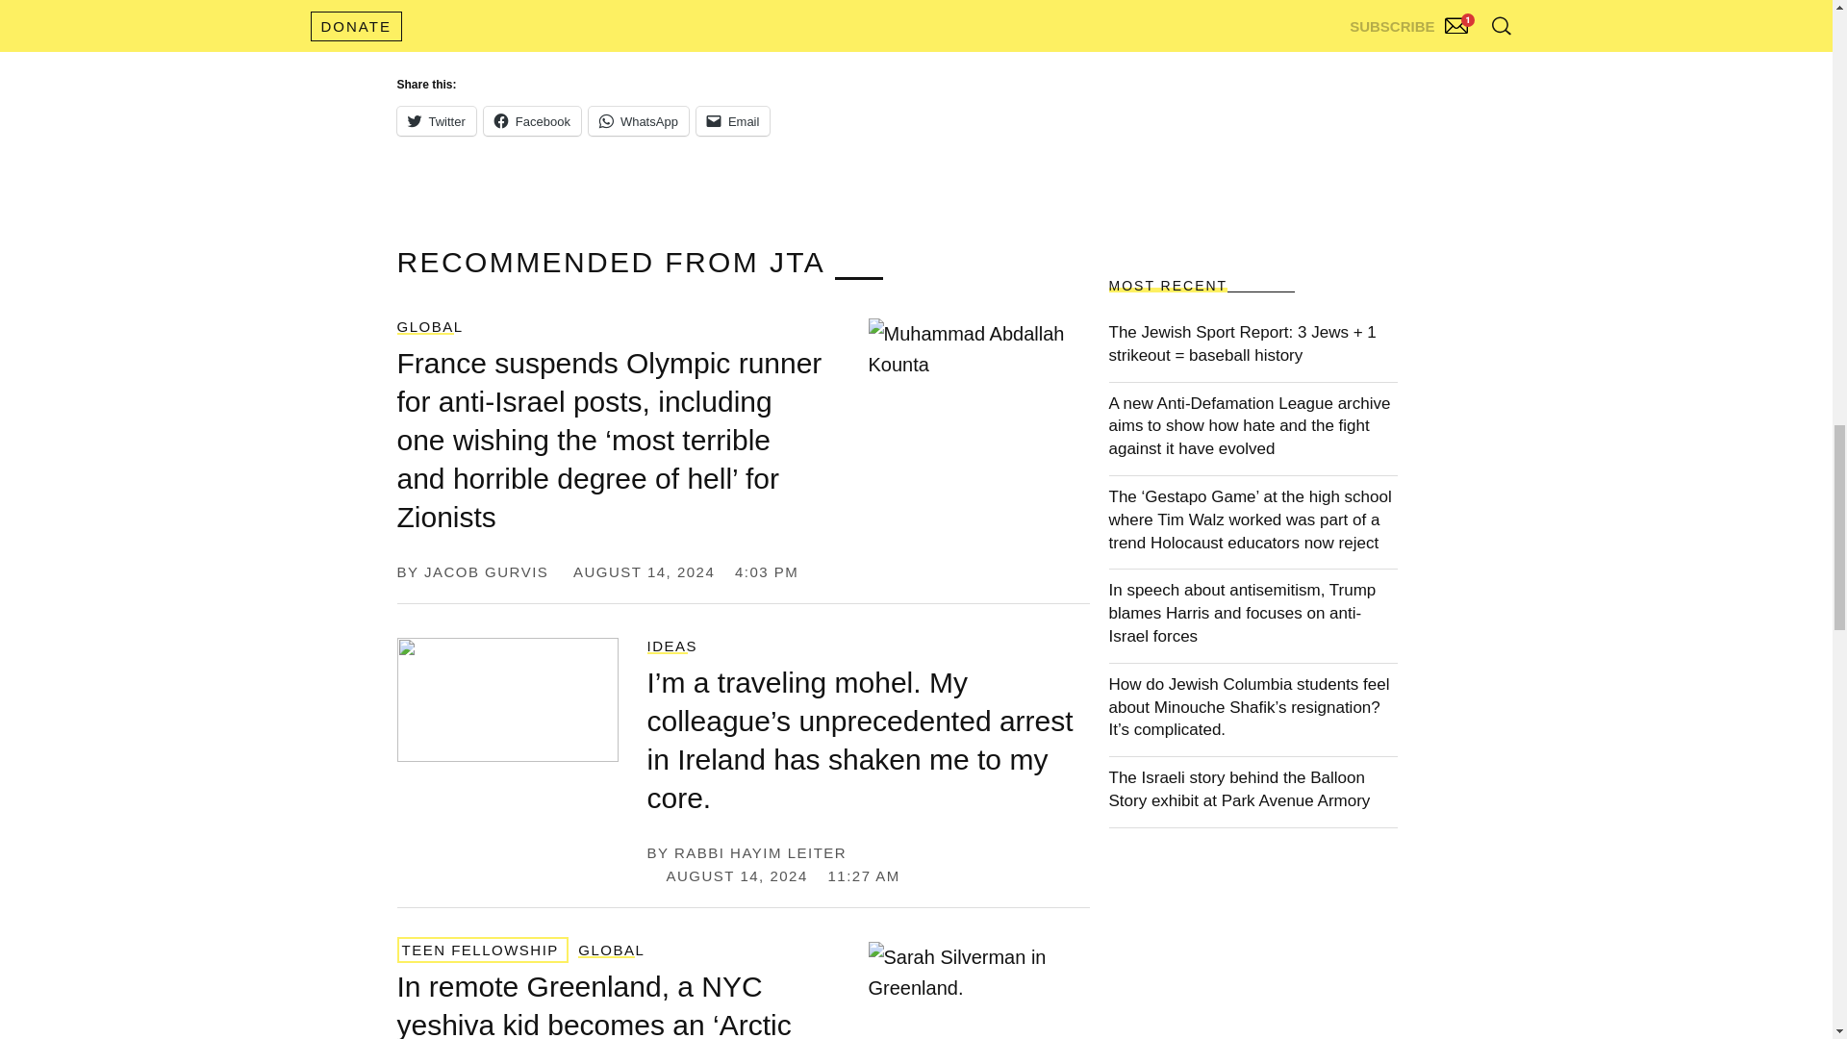  Describe the element at coordinates (639, 121) in the screenshot. I see `Click to share on WhatsApp` at that location.